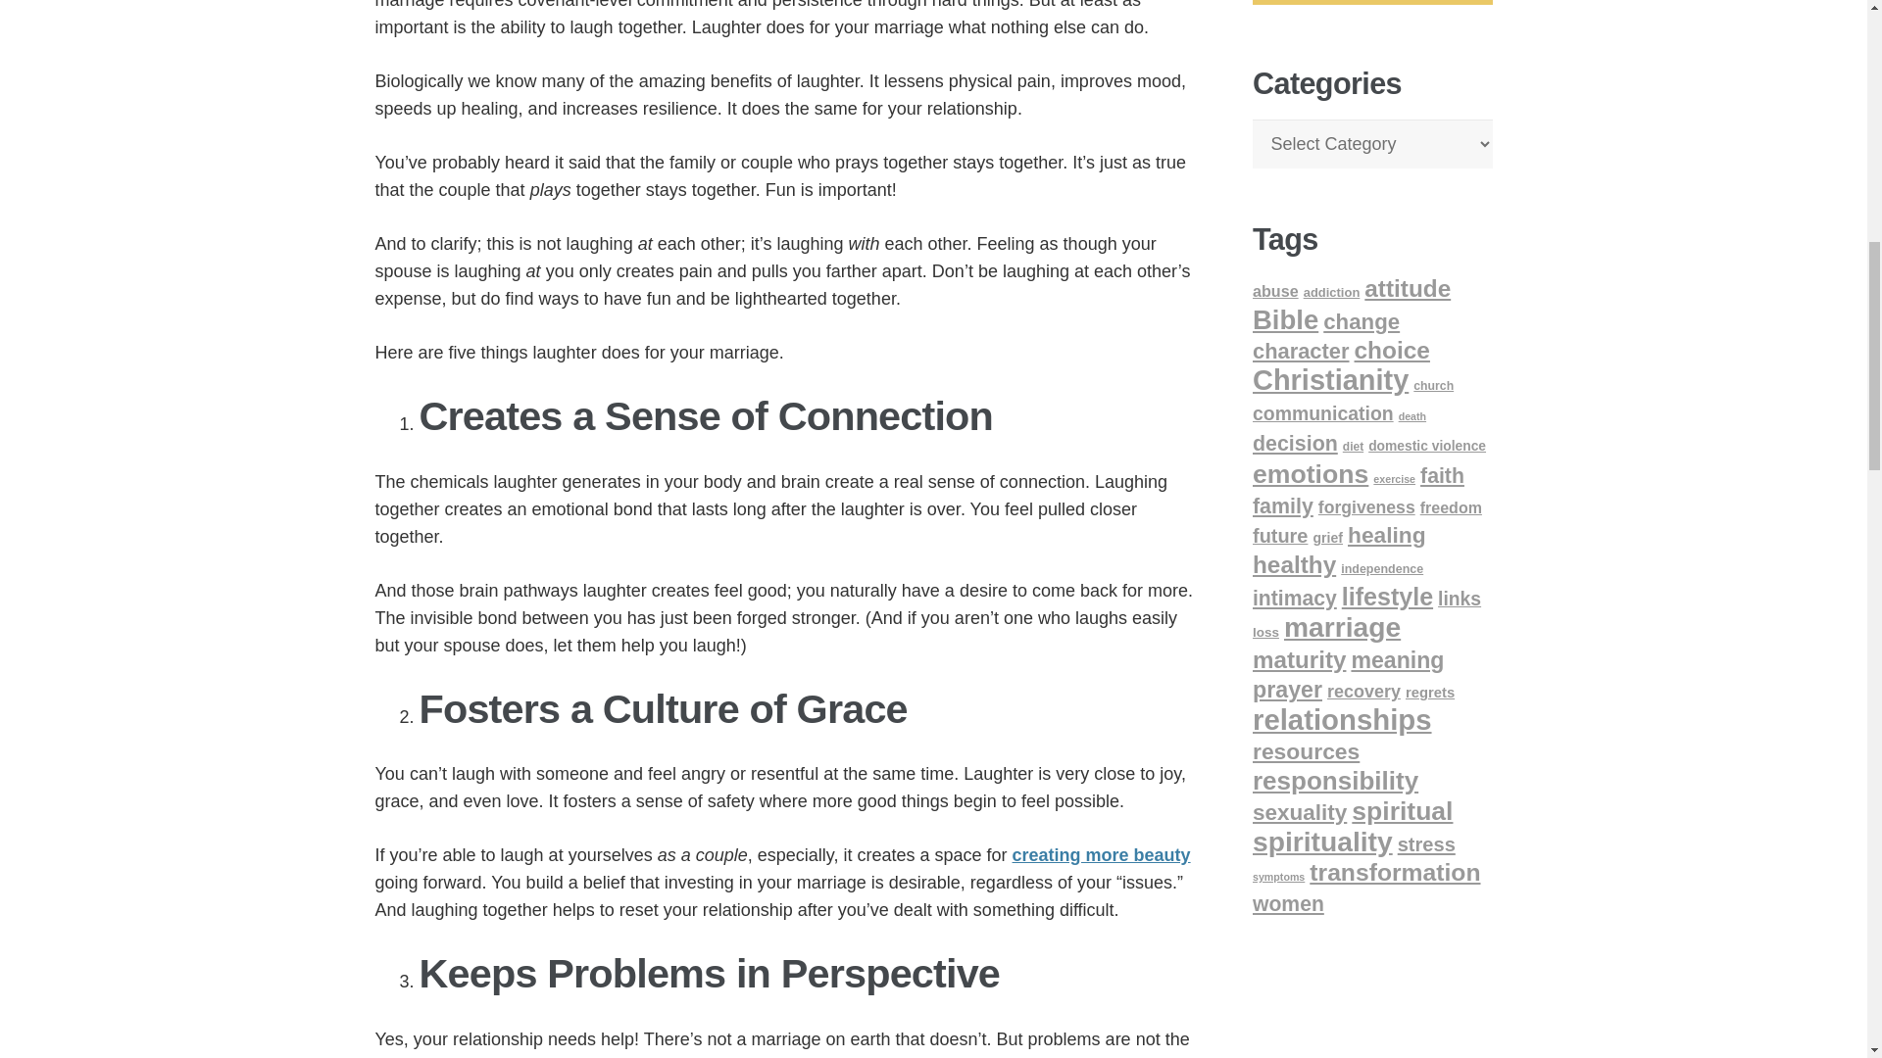 This screenshot has height=1058, width=1882. What do you see at coordinates (1361, 321) in the screenshot?
I see `change` at bounding box center [1361, 321].